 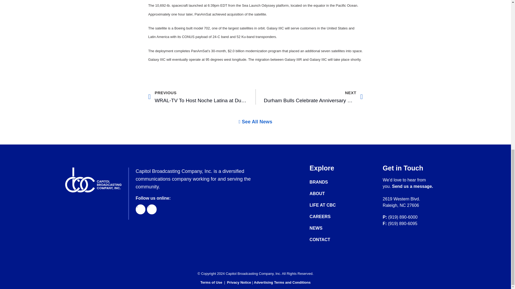 I want to click on BRANDS, so click(x=328, y=217).